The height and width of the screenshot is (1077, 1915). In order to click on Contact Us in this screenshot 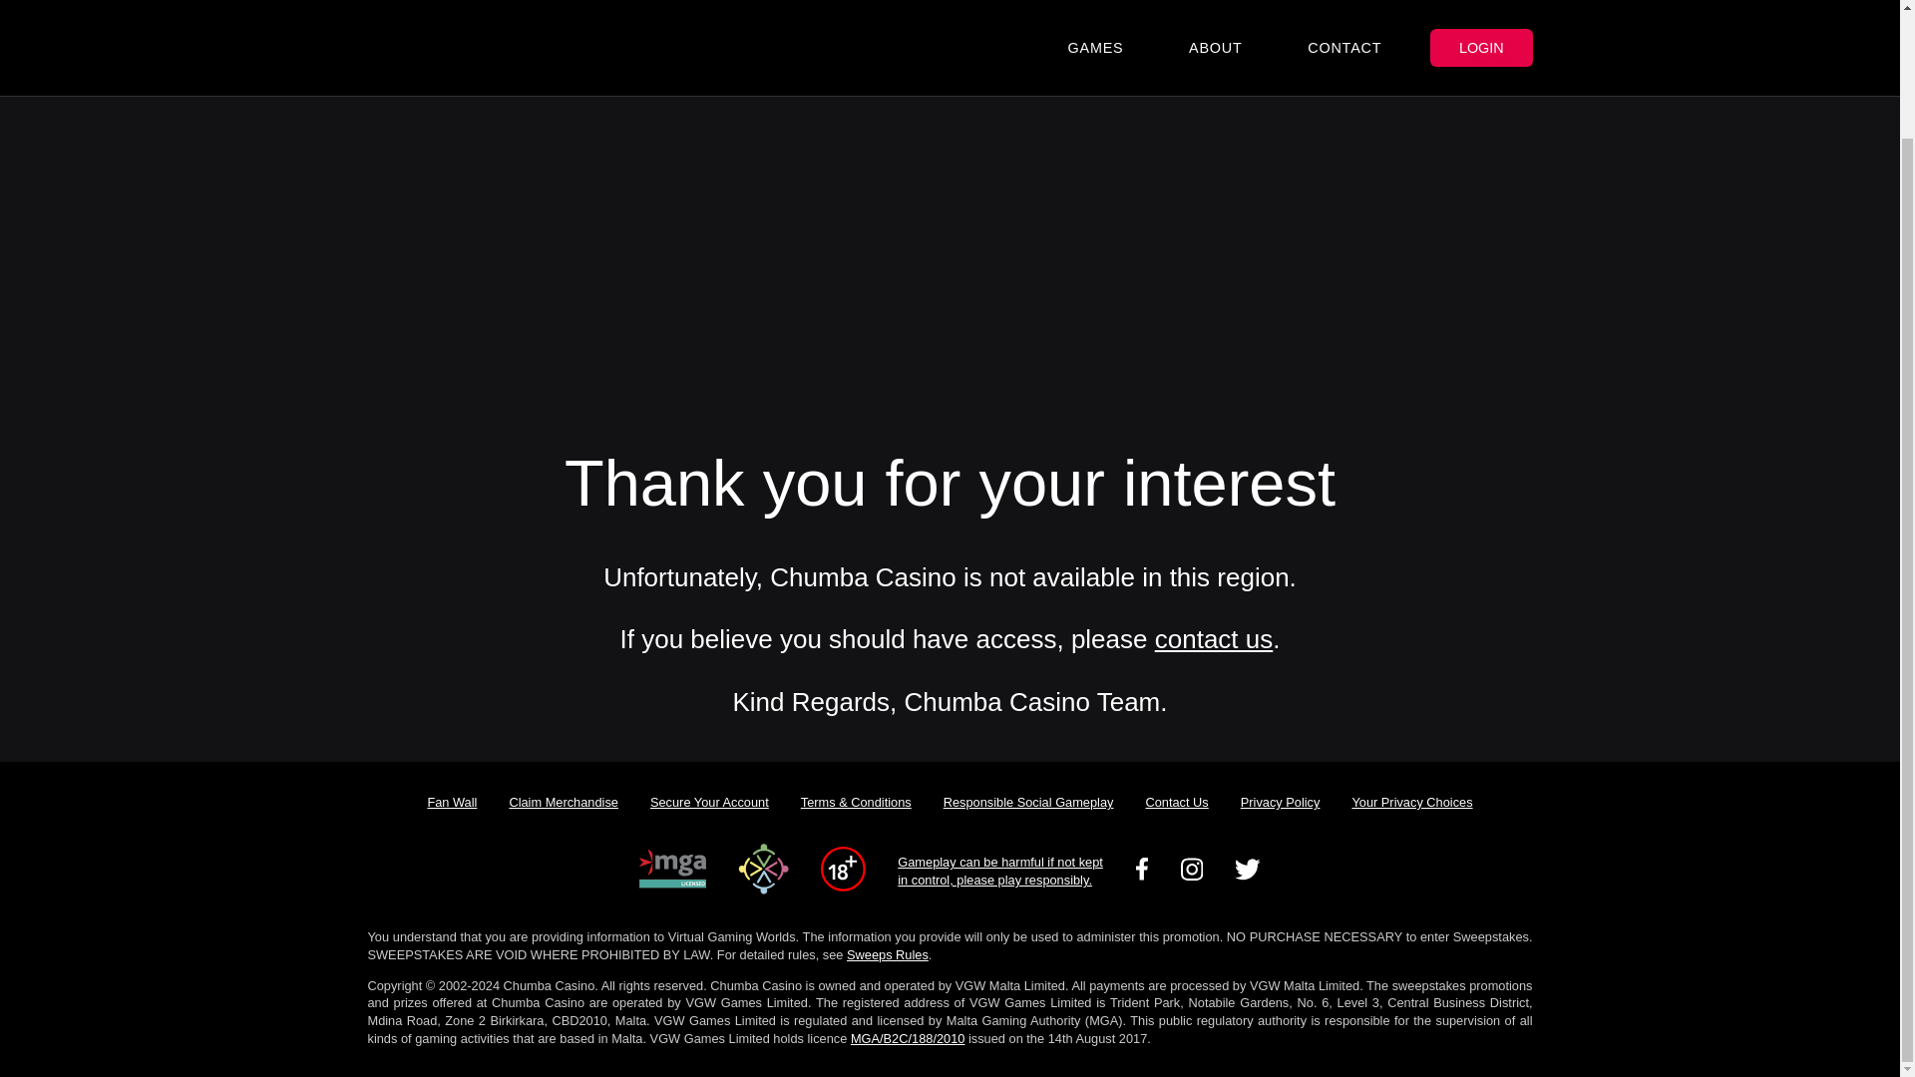, I will do `click(1176, 802)`.